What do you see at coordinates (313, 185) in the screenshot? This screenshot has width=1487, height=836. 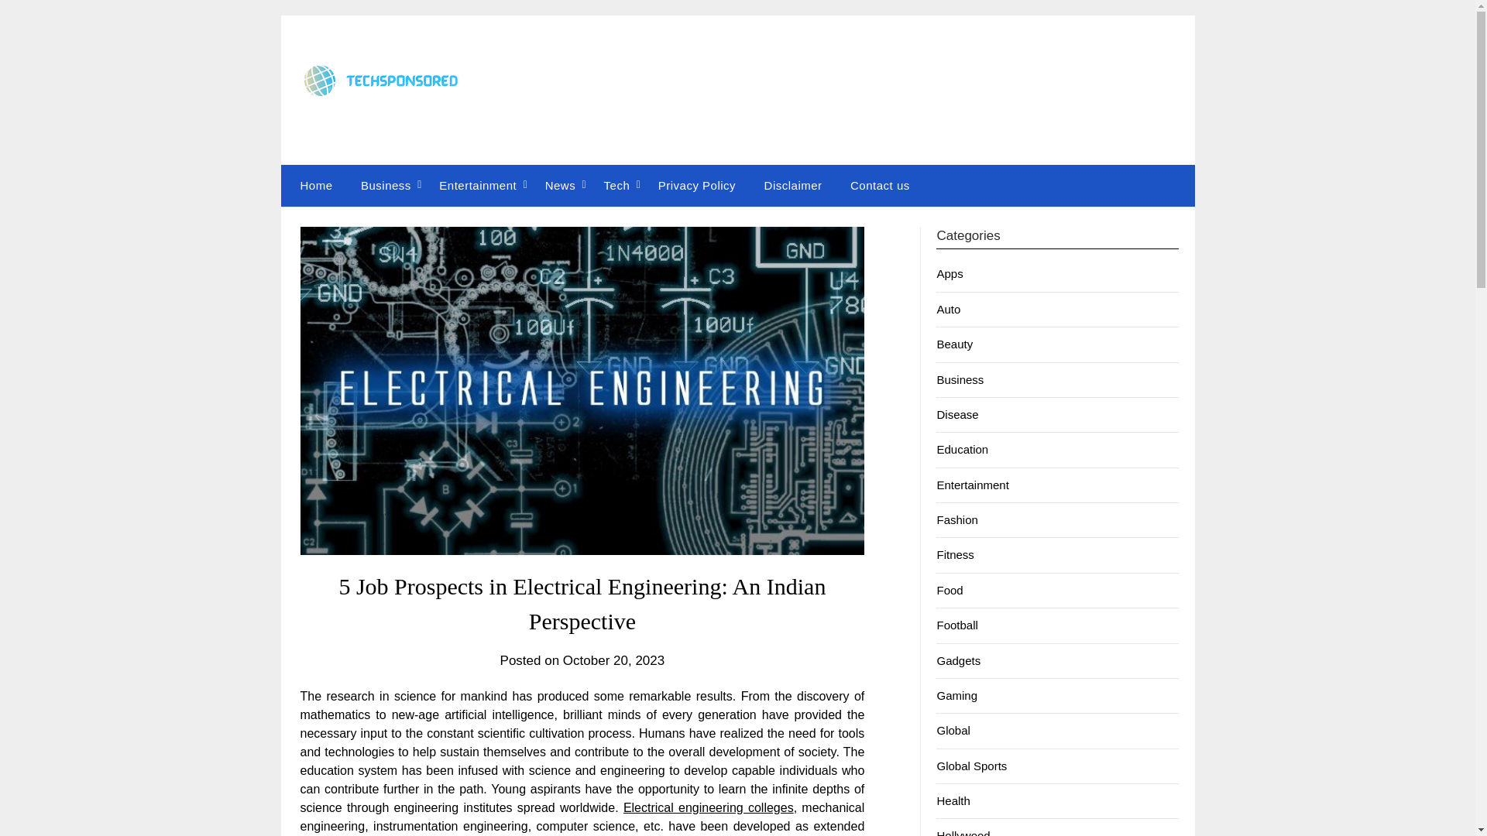 I see `Home` at bounding box center [313, 185].